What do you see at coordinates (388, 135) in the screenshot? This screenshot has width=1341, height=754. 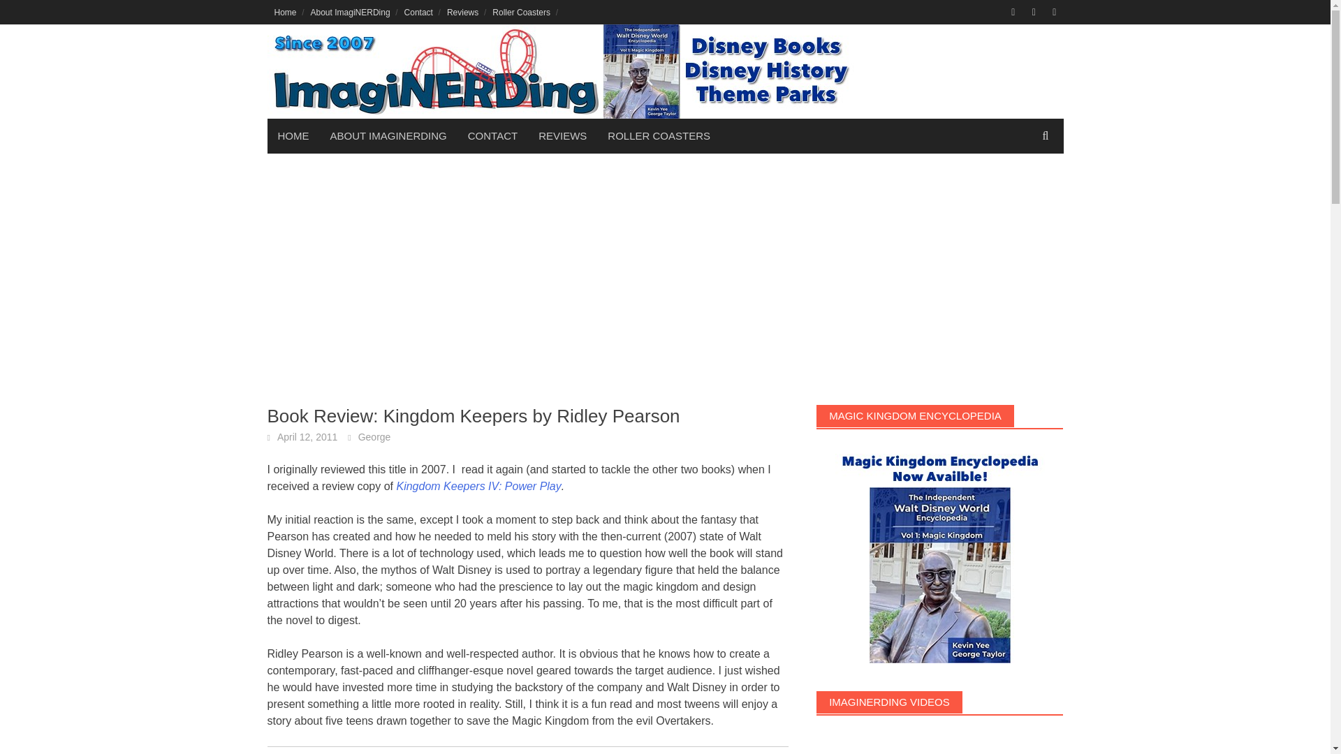 I see `ABOUT IMAGINERDING` at bounding box center [388, 135].